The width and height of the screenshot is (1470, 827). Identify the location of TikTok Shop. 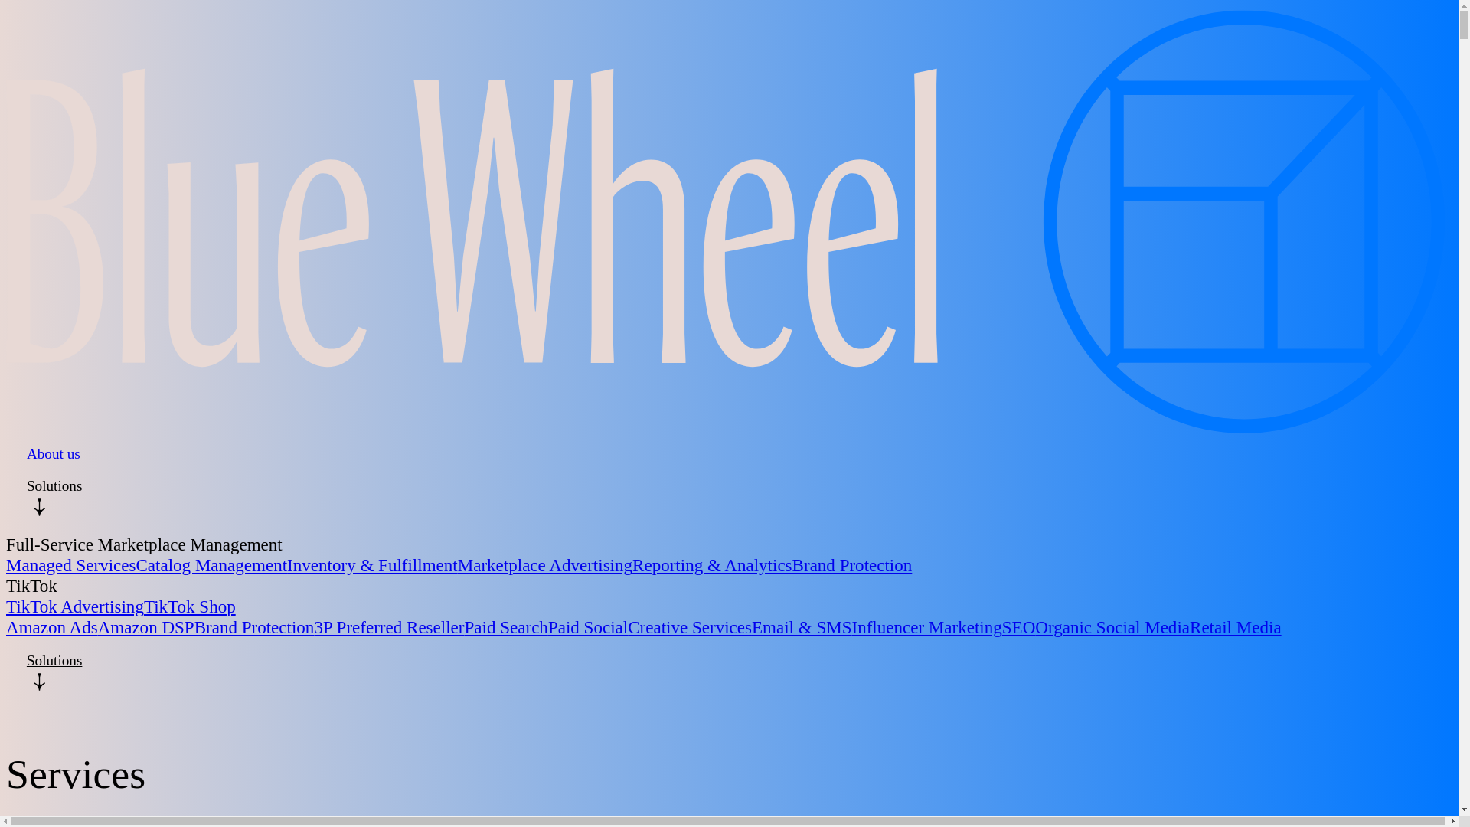
(190, 606).